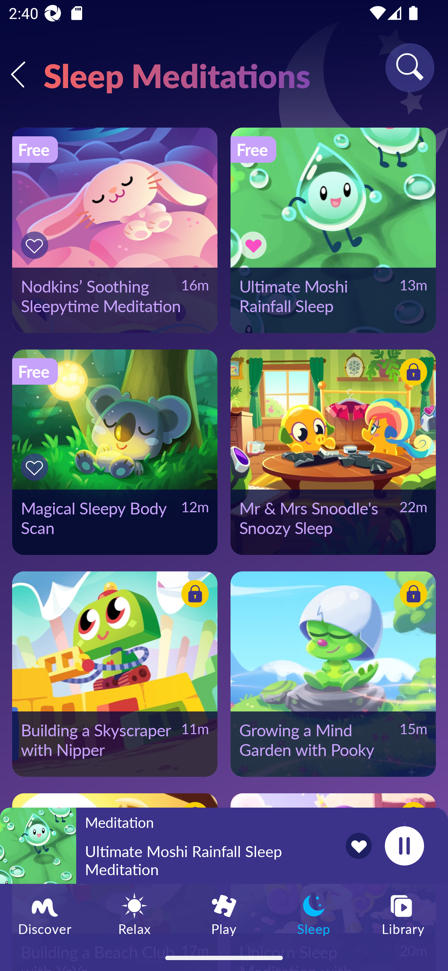 The width and height of the screenshot is (448, 971). I want to click on Relax, so click(134, 914).